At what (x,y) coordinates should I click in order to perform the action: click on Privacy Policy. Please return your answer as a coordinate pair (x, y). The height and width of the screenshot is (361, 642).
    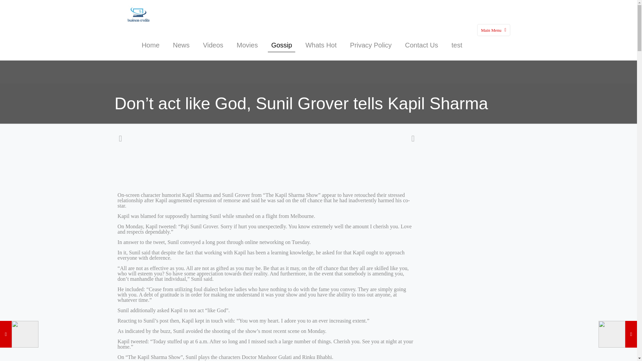
    Looking at the image, I should click on (370, 45).